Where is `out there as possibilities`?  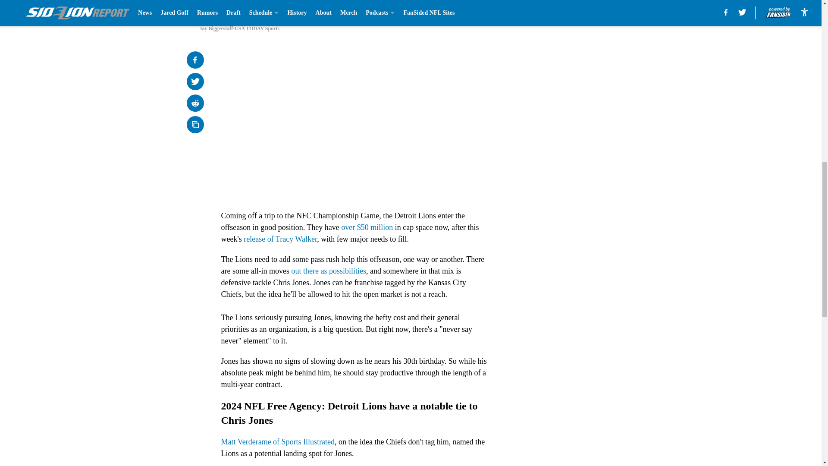
out there as possibilities is located at coordinates (329, 271).